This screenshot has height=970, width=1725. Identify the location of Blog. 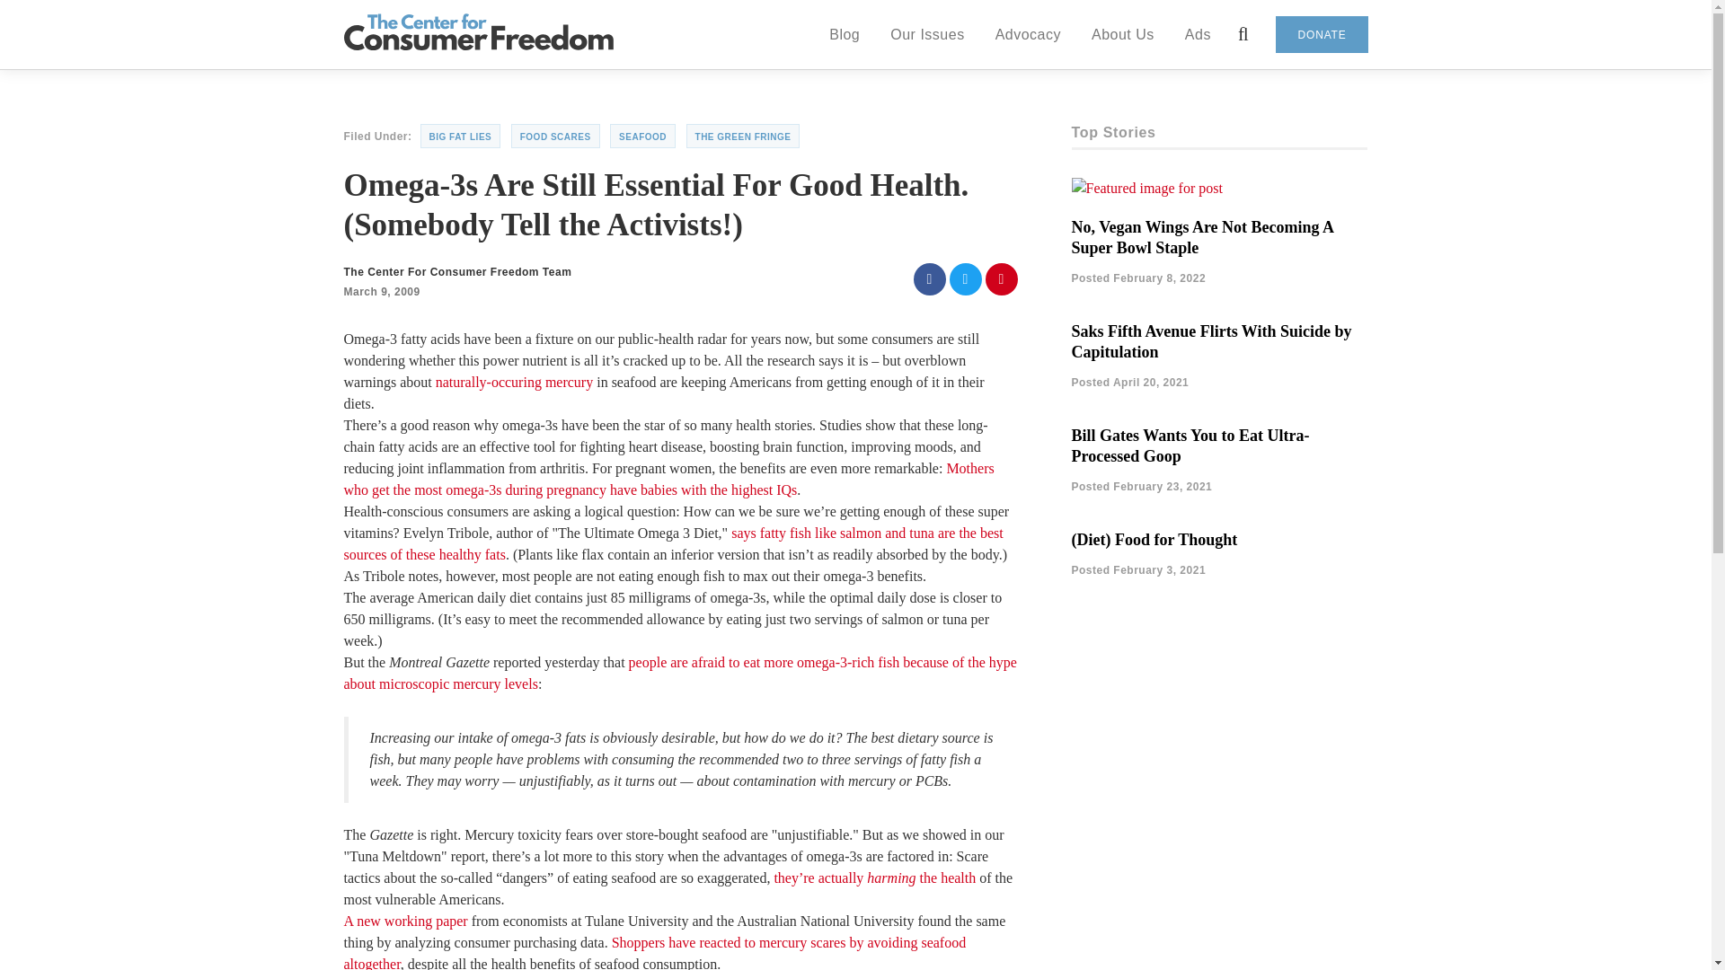
(845, 33).